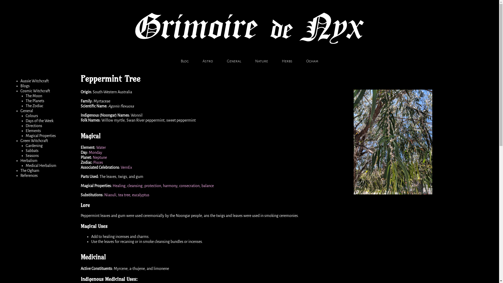  I want to click on Grimoire de Nyx, so click(249, 53).